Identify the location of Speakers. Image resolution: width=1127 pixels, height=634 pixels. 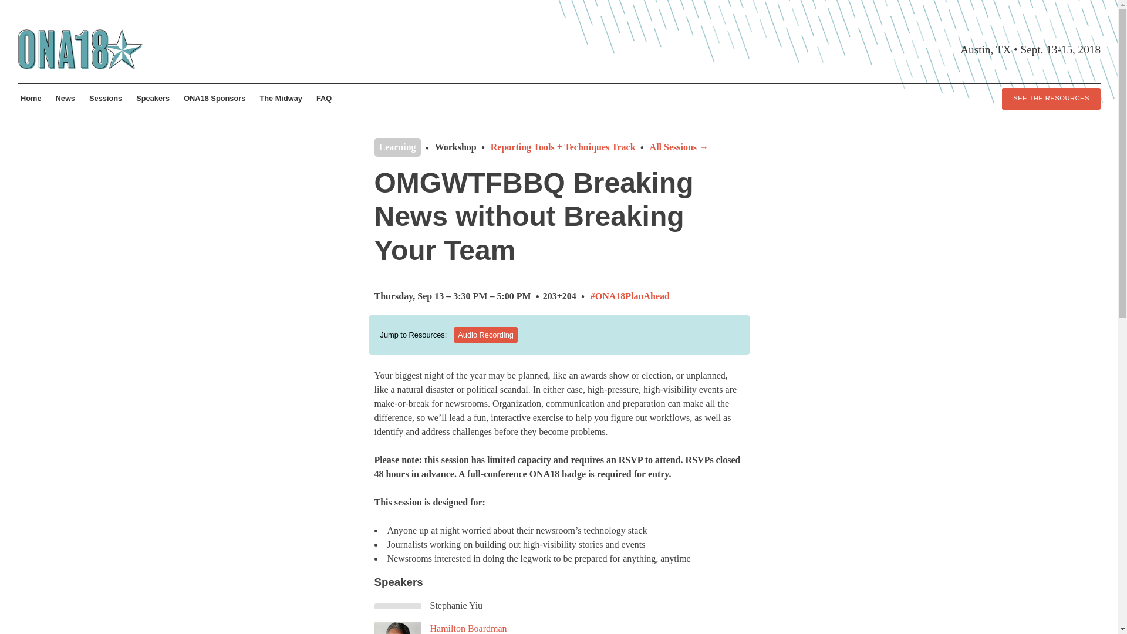
(153, 97).